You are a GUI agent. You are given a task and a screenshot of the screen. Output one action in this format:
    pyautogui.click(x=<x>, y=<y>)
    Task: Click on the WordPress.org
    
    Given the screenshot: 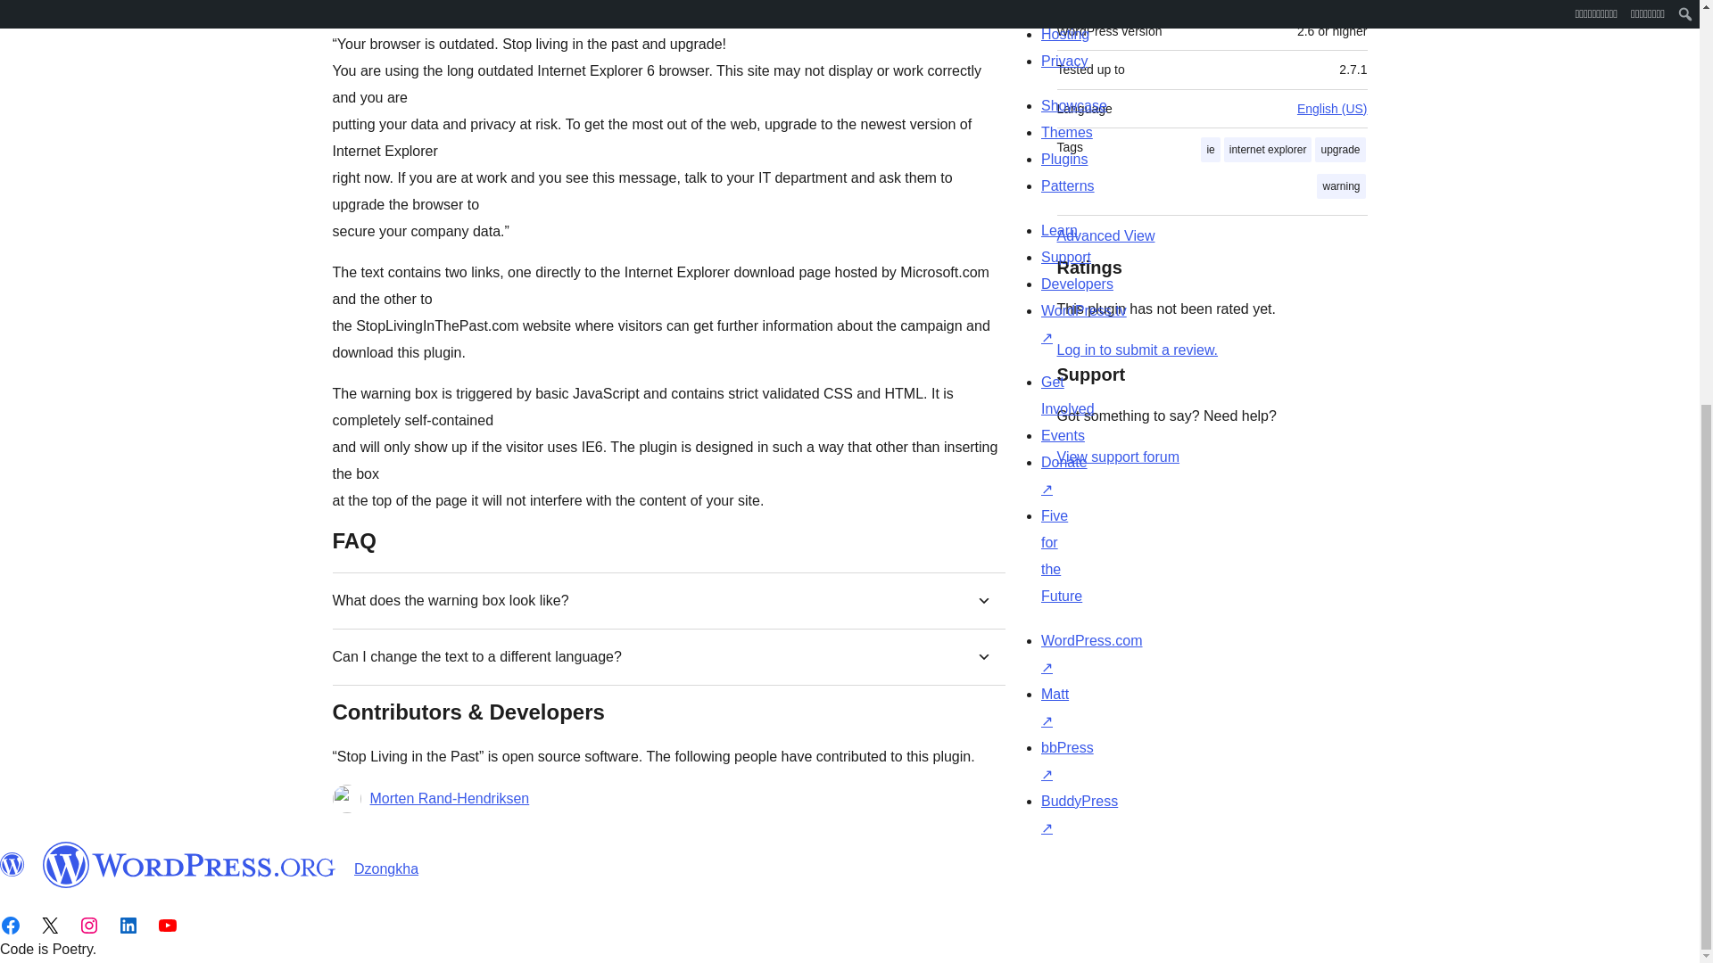 What is the action you would take?
    pyautogui.click(x=12, y=864)
    